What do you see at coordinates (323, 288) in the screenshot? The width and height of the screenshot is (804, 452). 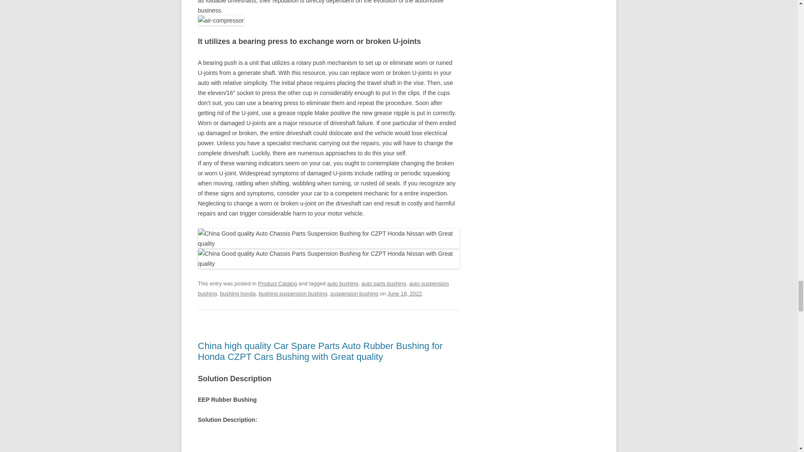 I see `auto suspension bushing` at bounding box center [323, 288].